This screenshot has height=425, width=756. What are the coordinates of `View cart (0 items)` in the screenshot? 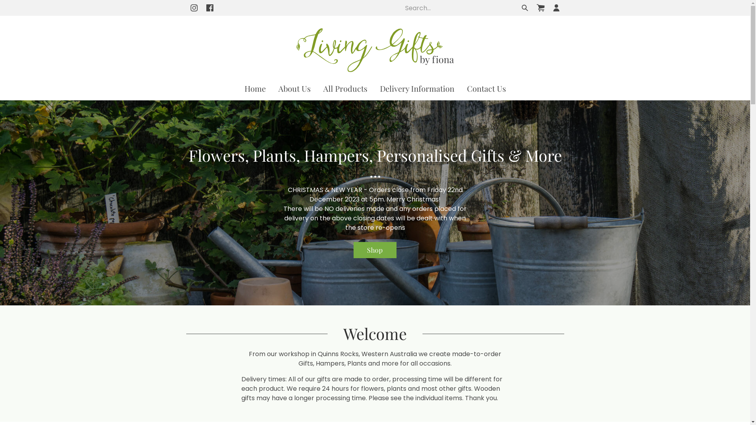 It's located at (540, 8).